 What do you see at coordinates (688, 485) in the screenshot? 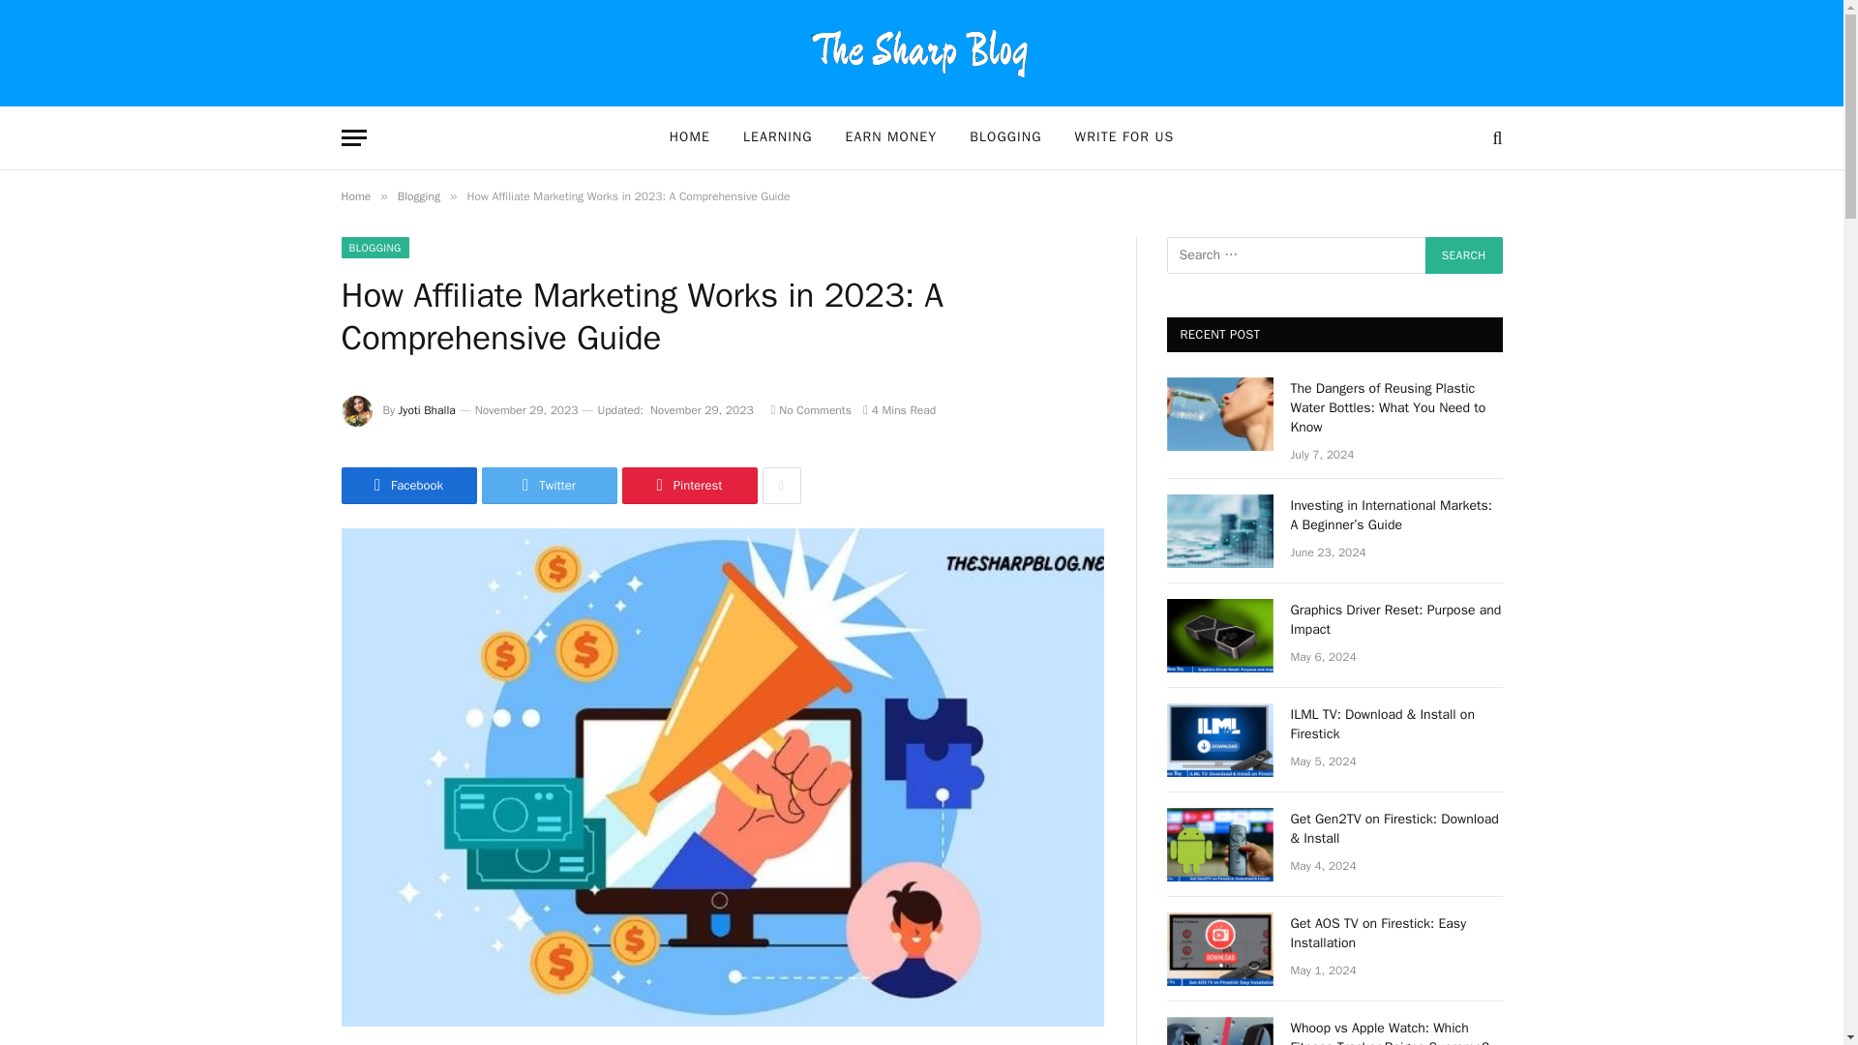
I see `Share on Pinterest` at bounding box center [688, 485].